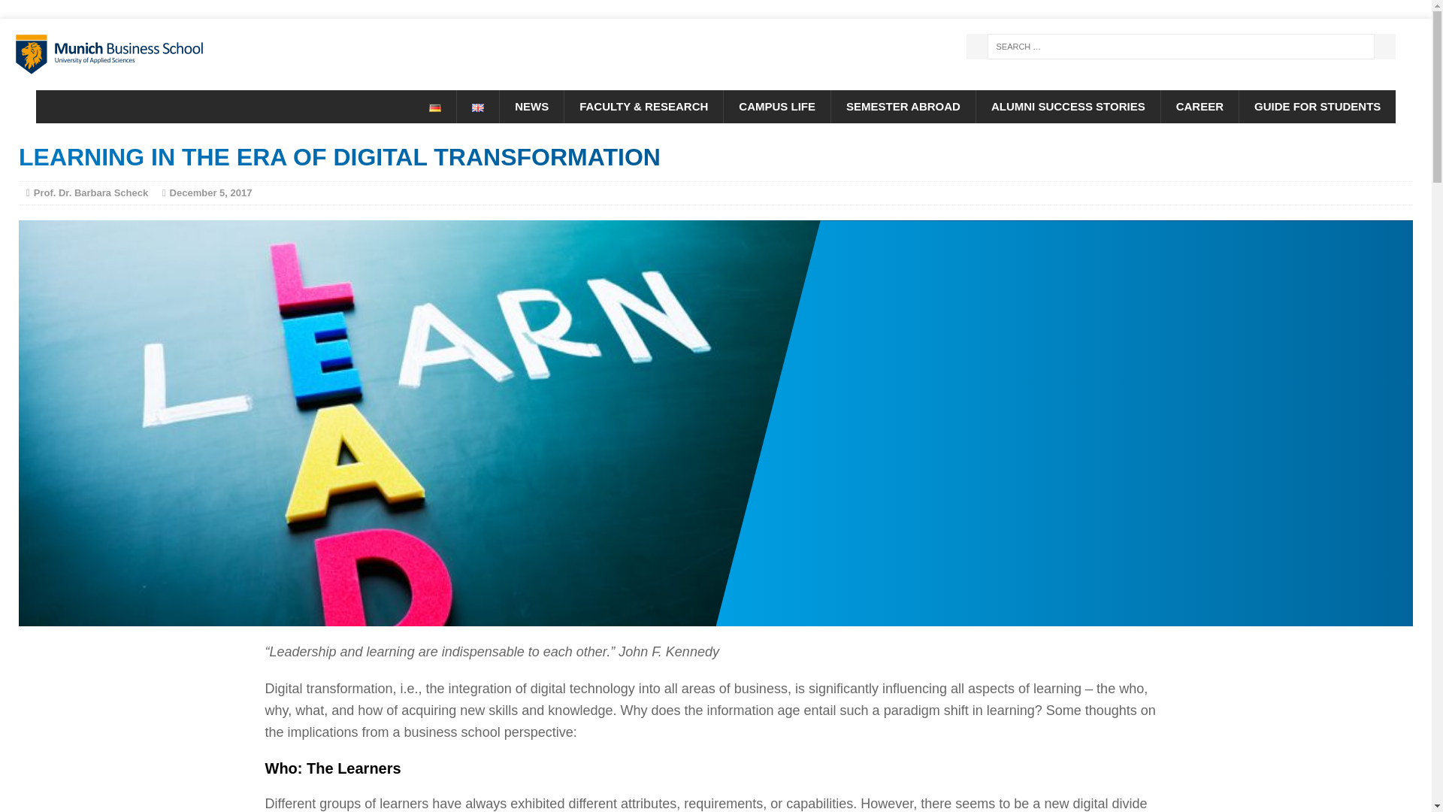 This screenshot has width=1443, height=812. What do you see at coordinates (531, 107) in the screenshot?
I see `NEWS` at bounding box center [531, 107].